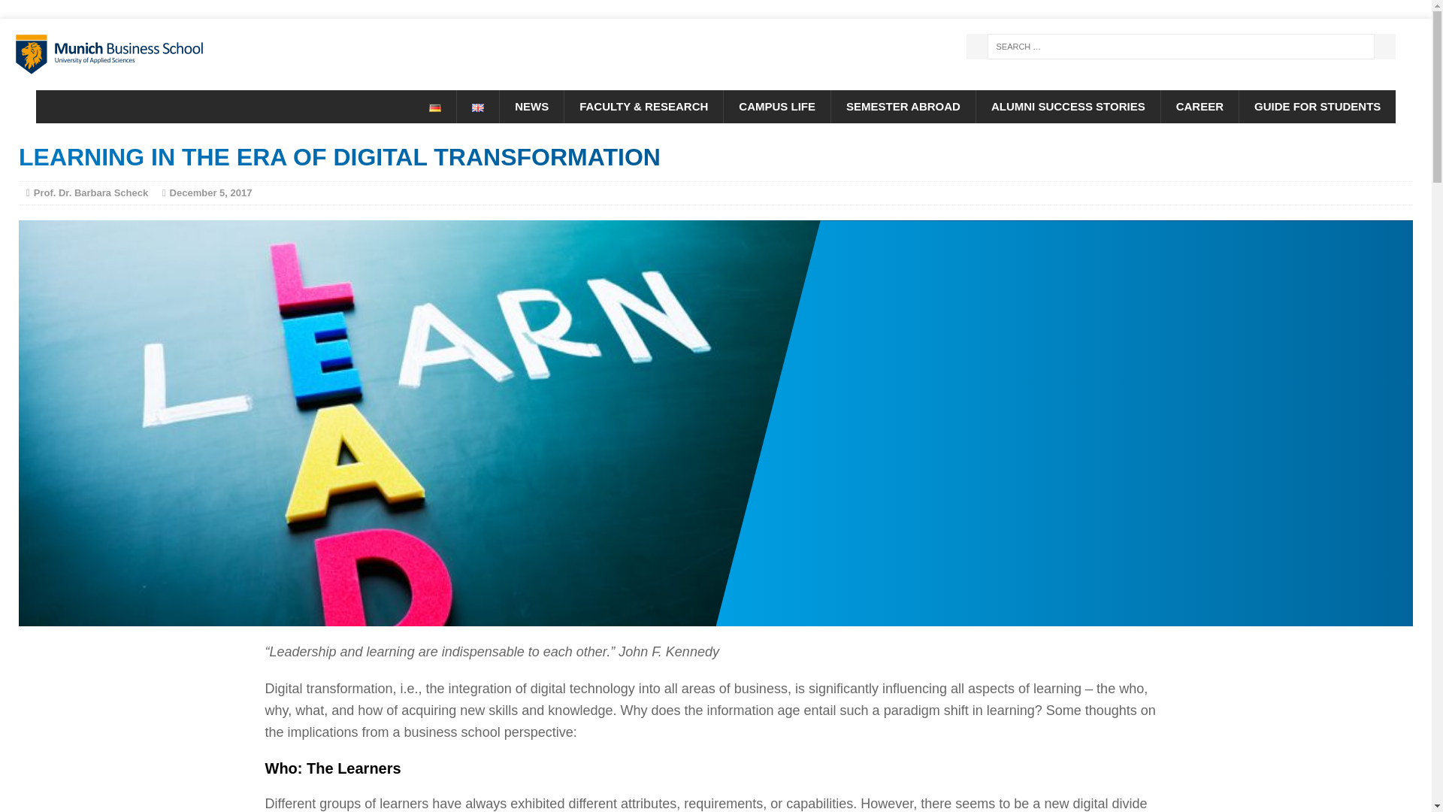 This screenshot has width=1443, height=812. What do you see at coordinates (531, 107) in the screenshot?
I see `NEWS` at bounding box center [531, 107].